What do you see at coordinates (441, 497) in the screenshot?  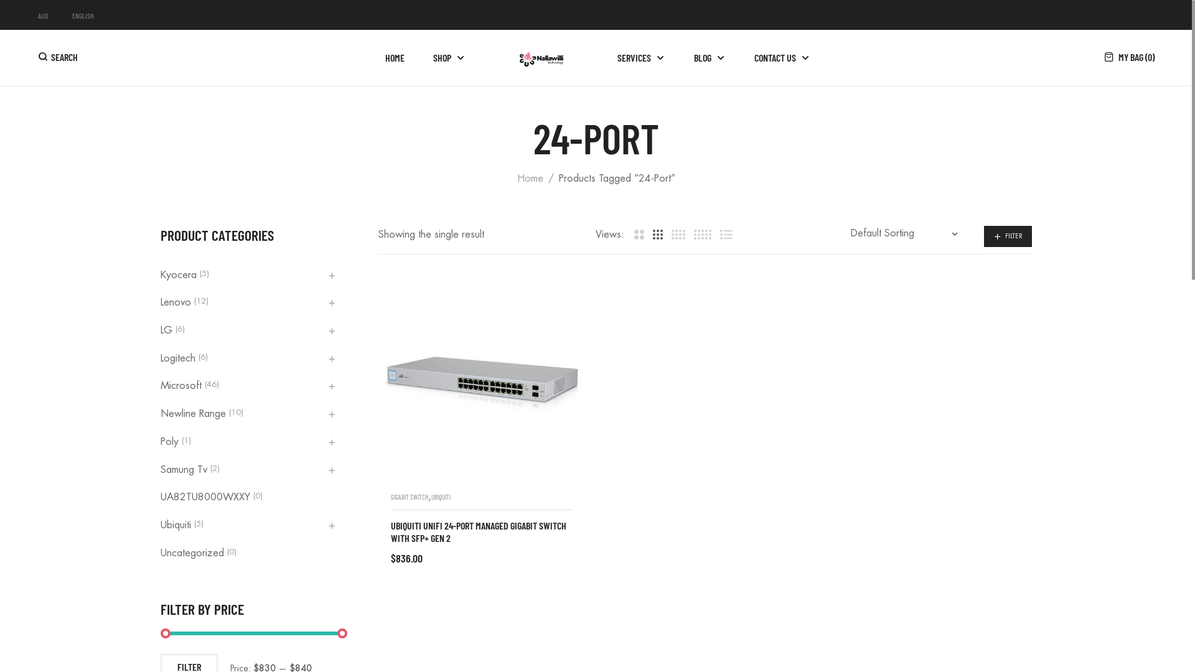 I see `UBIQUITI` at bounding box center [441, 497].